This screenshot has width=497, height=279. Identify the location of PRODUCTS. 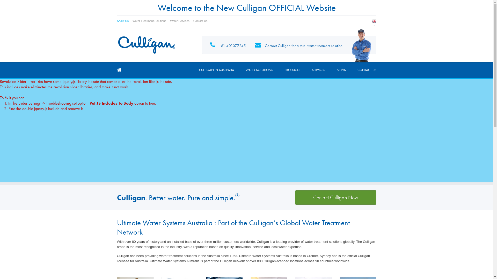
(293, 70).